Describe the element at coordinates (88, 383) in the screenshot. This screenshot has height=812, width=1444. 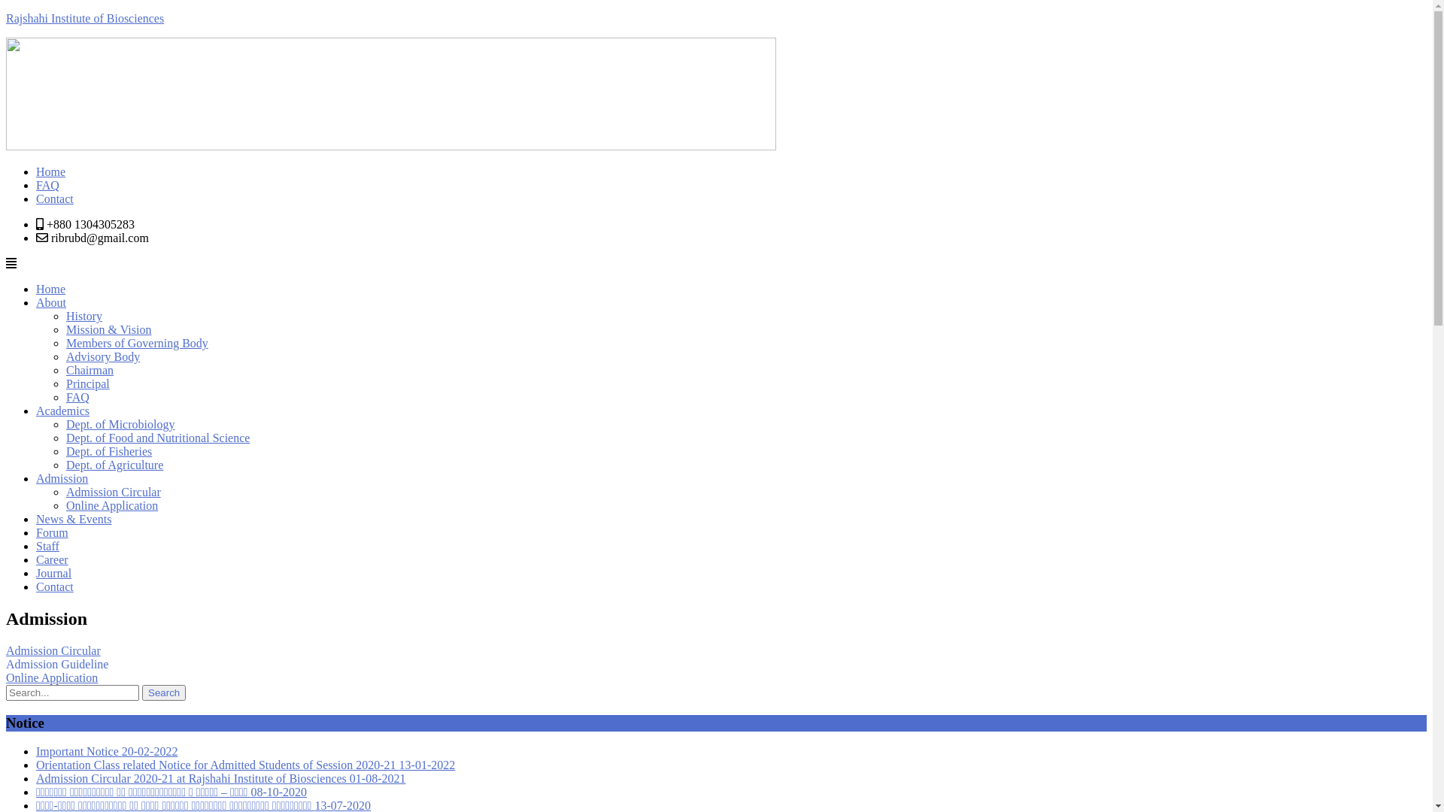
I see `Principal` at that location.